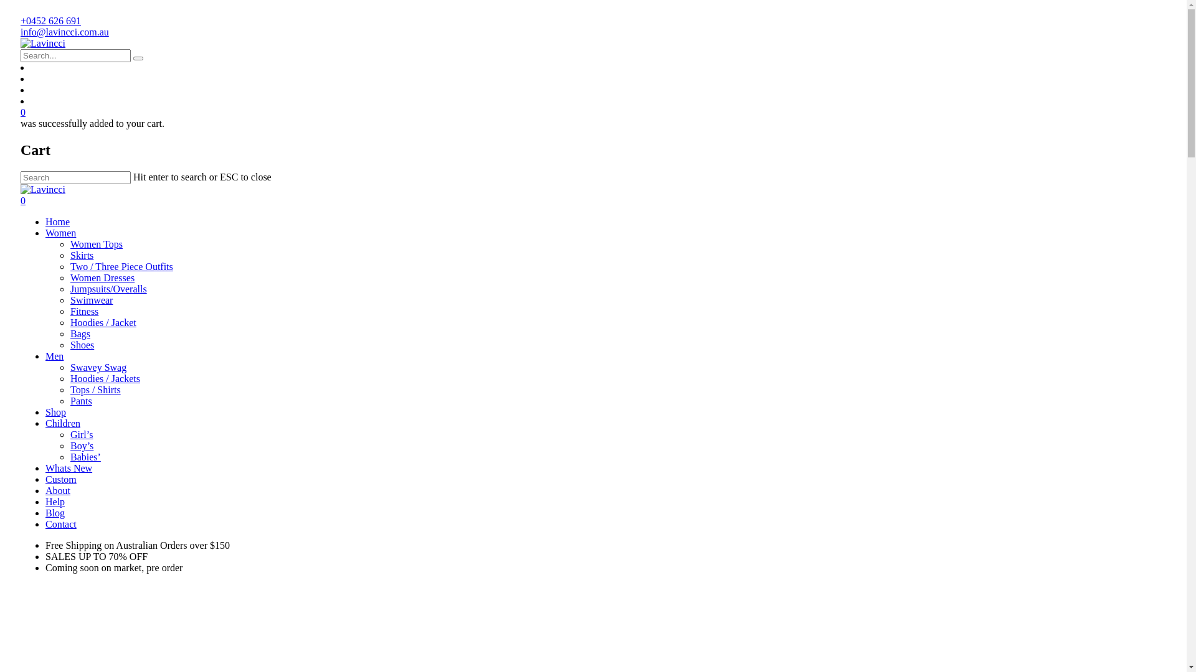  I want to click on 0, so click(593, 201).